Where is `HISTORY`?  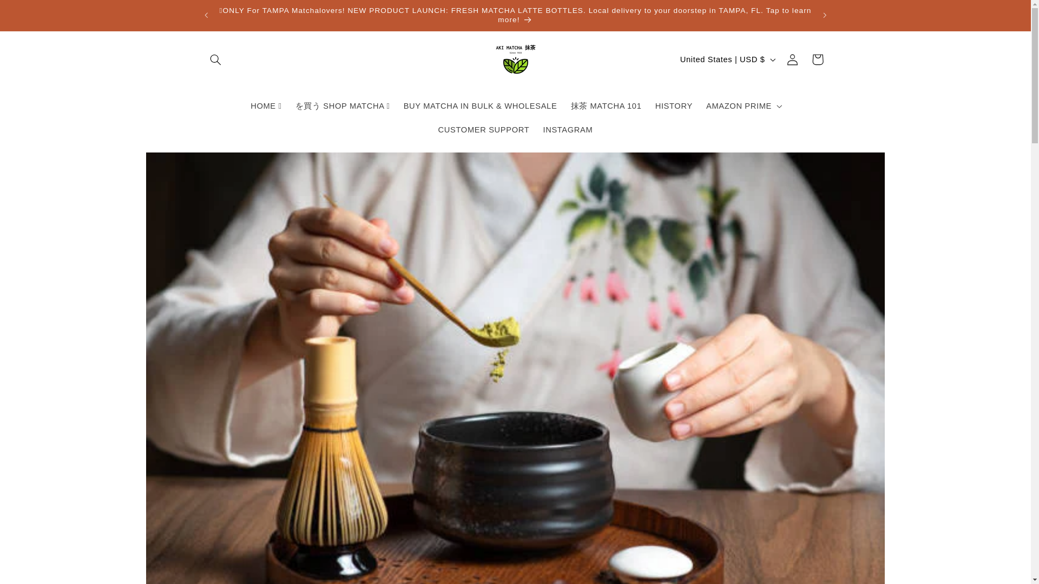
HISTORY is located at coordinates (674, 106).